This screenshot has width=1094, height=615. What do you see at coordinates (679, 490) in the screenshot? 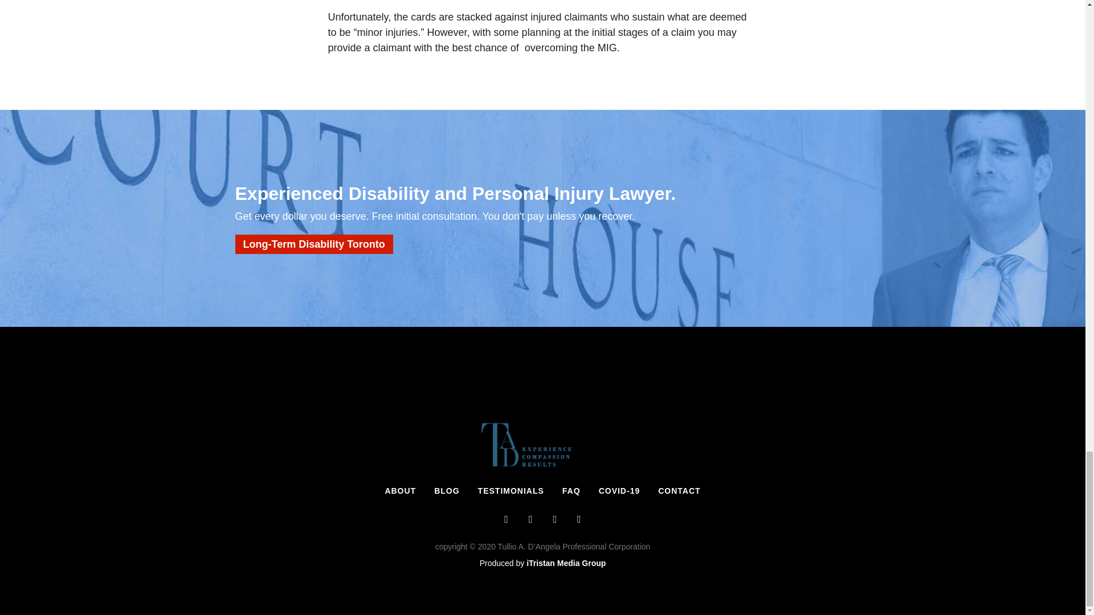
I see `CONTACT` at bounding box center [679, 490].